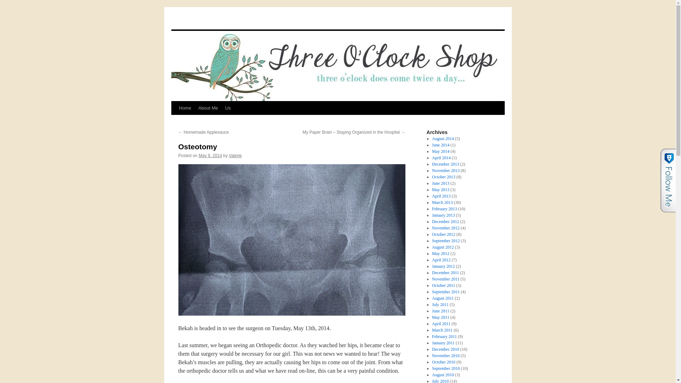  I want to click on 8:00 am, so click(210, 156).